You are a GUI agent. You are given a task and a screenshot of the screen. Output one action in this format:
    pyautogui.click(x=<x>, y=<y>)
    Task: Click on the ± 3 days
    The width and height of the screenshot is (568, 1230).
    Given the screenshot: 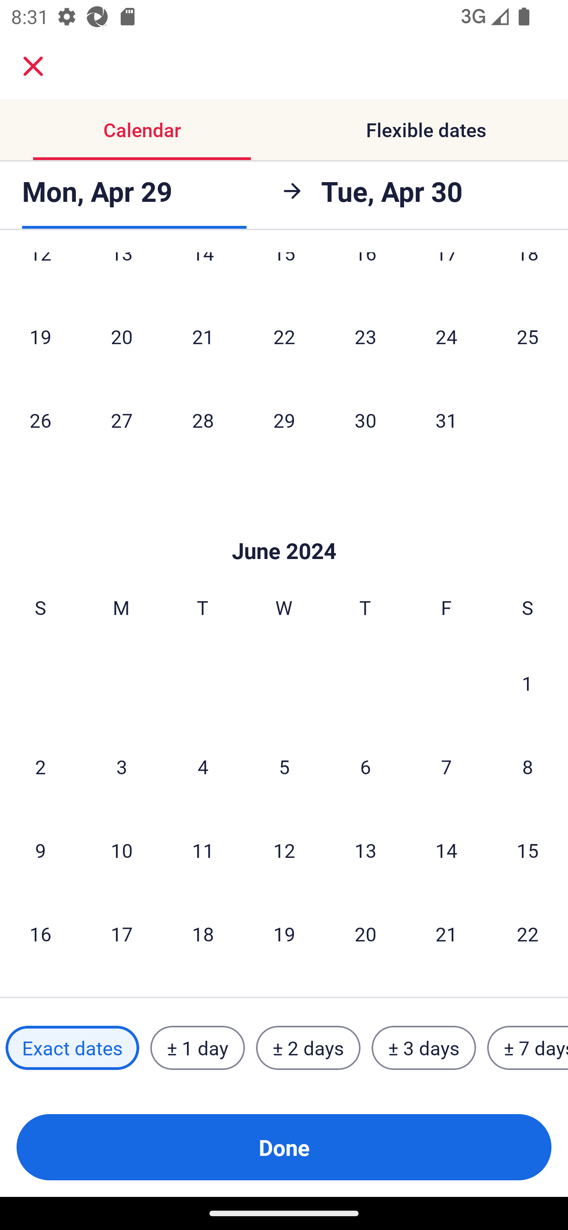 What is the action you would take?
    pyautogui.click(x=424, y=1048)
    